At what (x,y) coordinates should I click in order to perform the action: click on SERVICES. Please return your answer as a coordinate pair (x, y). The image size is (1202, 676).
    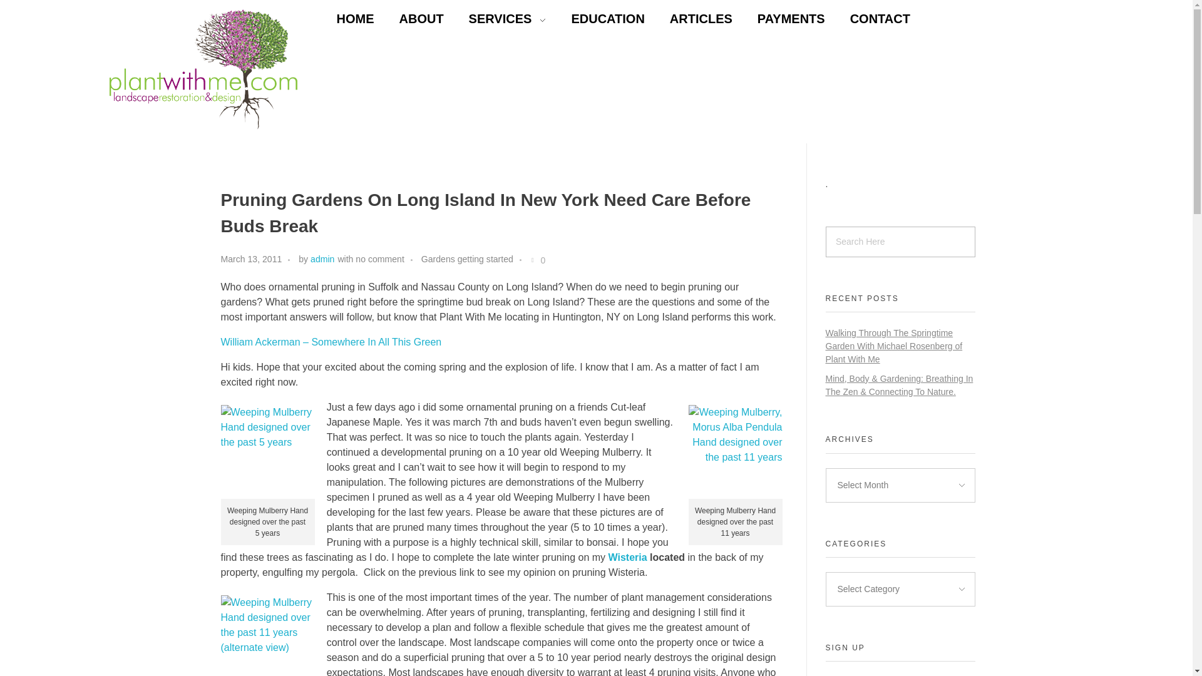
    Looking at the image, I should click on (495, 19).